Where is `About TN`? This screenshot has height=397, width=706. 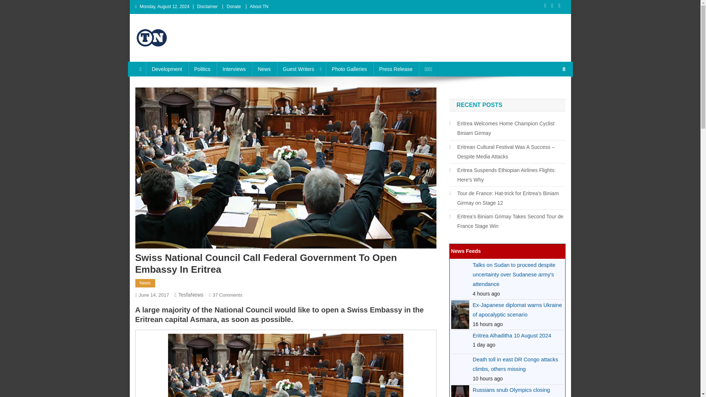
About TN is located at coordinates (259, 6).